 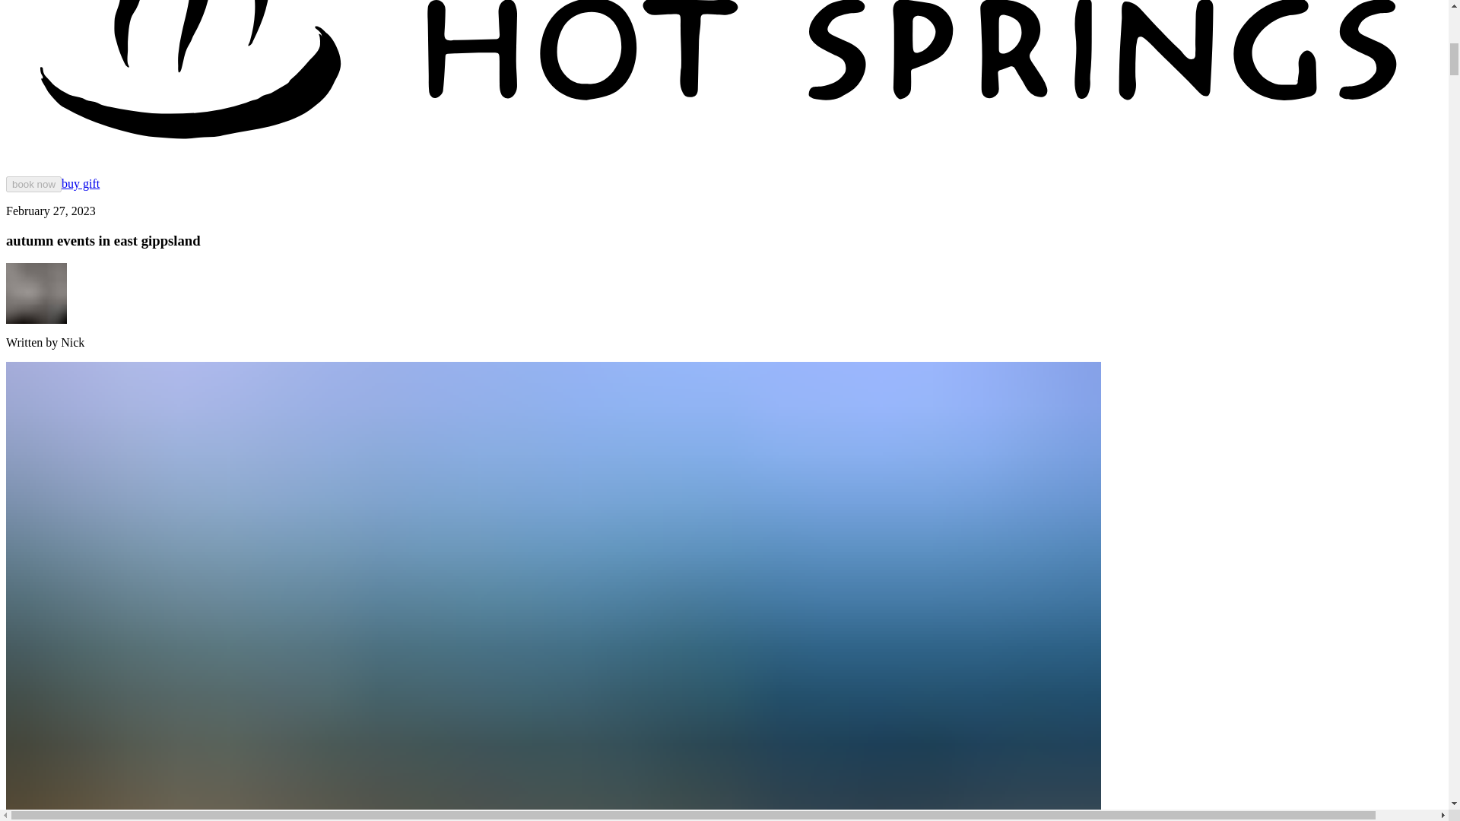 I want to click on book now, so click(x=33, y=184).